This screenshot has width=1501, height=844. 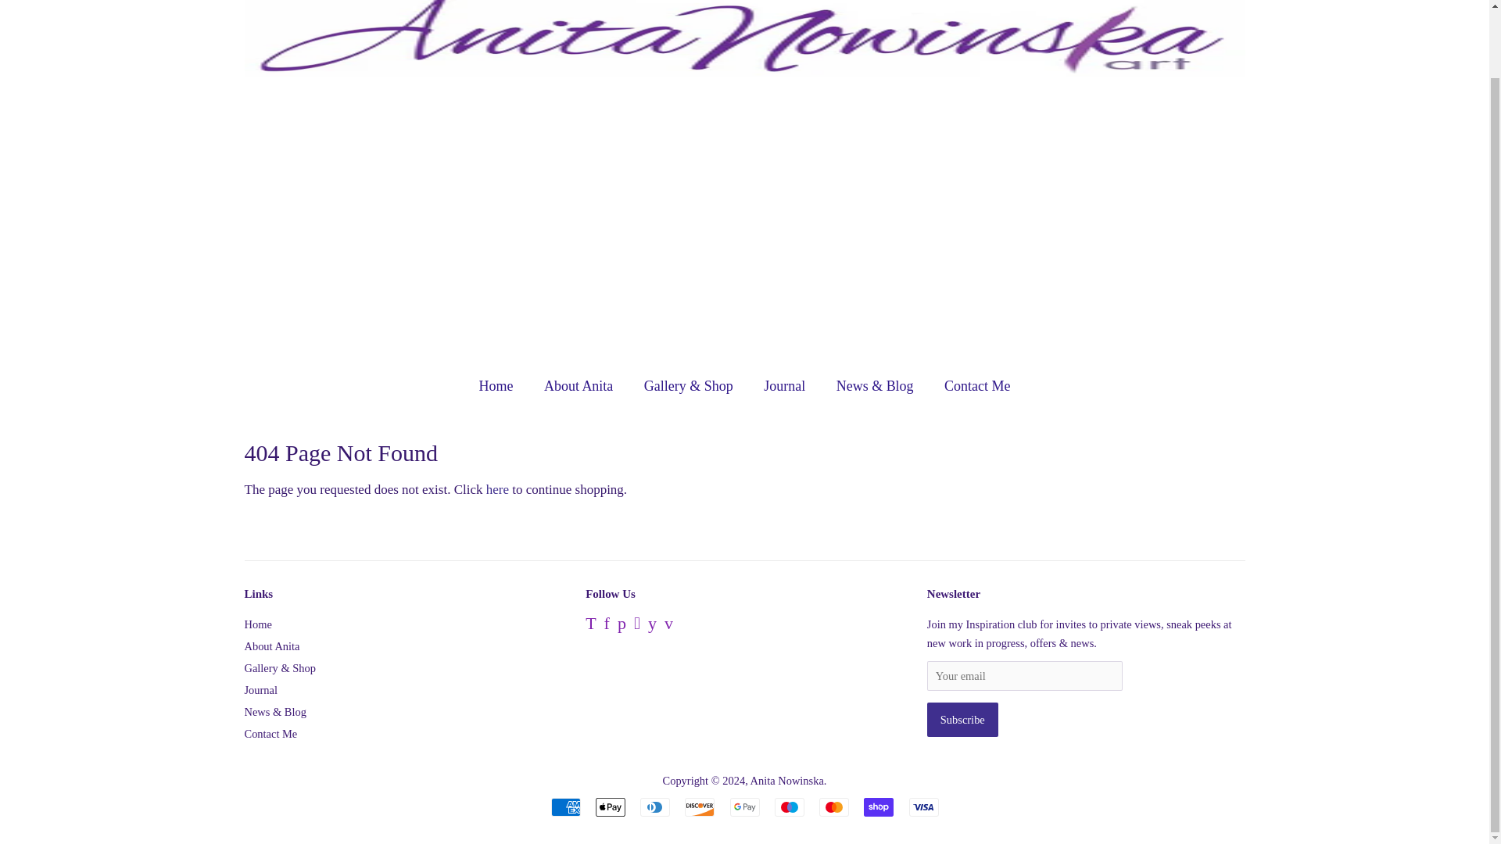 What do you see at coordinates (786, 386) in the screenshot?
I see `Journal` at bounding box center [786, 386].